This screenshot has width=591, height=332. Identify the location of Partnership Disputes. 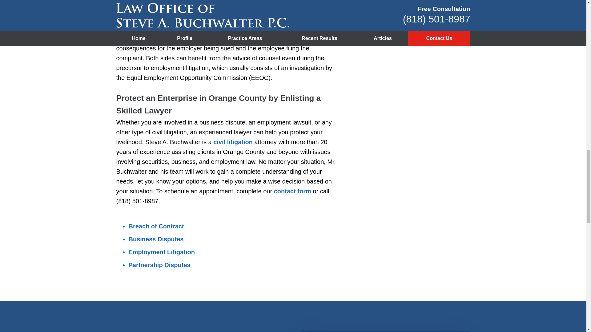
(159, 265).